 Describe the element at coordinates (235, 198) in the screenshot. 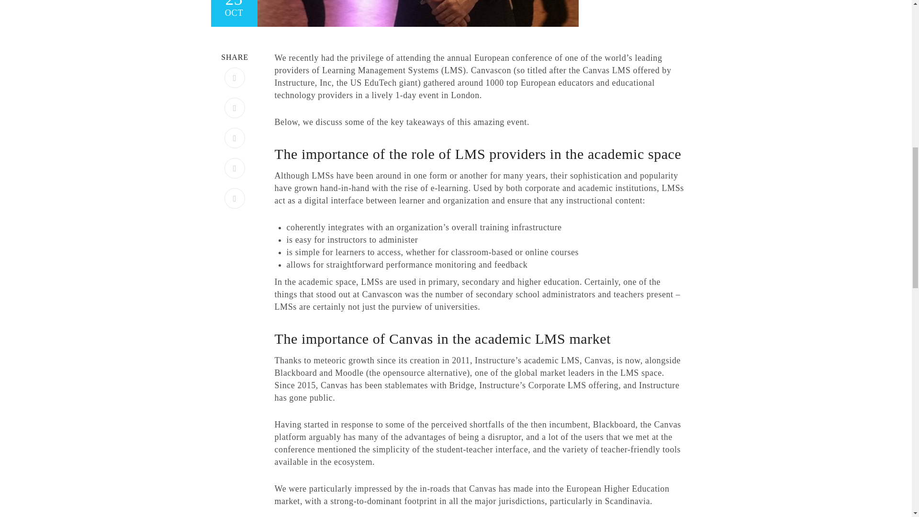

I see `Google` at that location.